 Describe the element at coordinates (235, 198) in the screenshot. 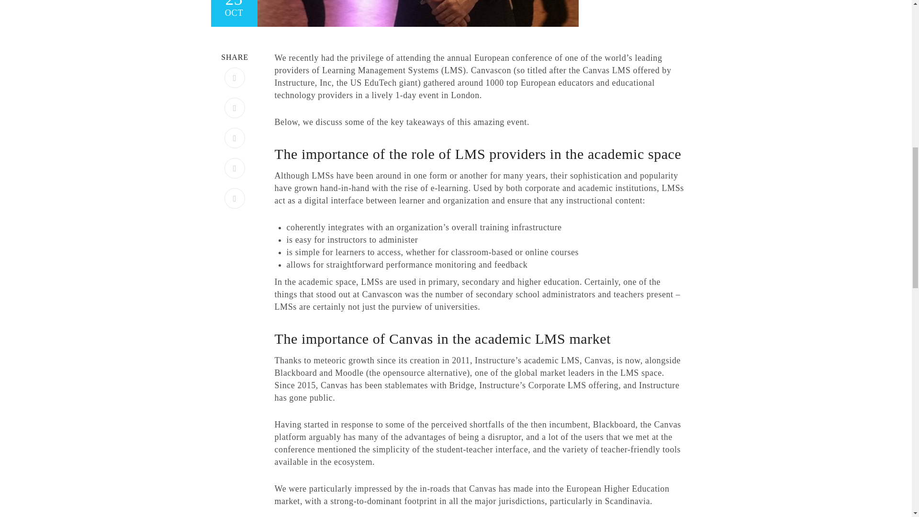

I see `Google` at that location.